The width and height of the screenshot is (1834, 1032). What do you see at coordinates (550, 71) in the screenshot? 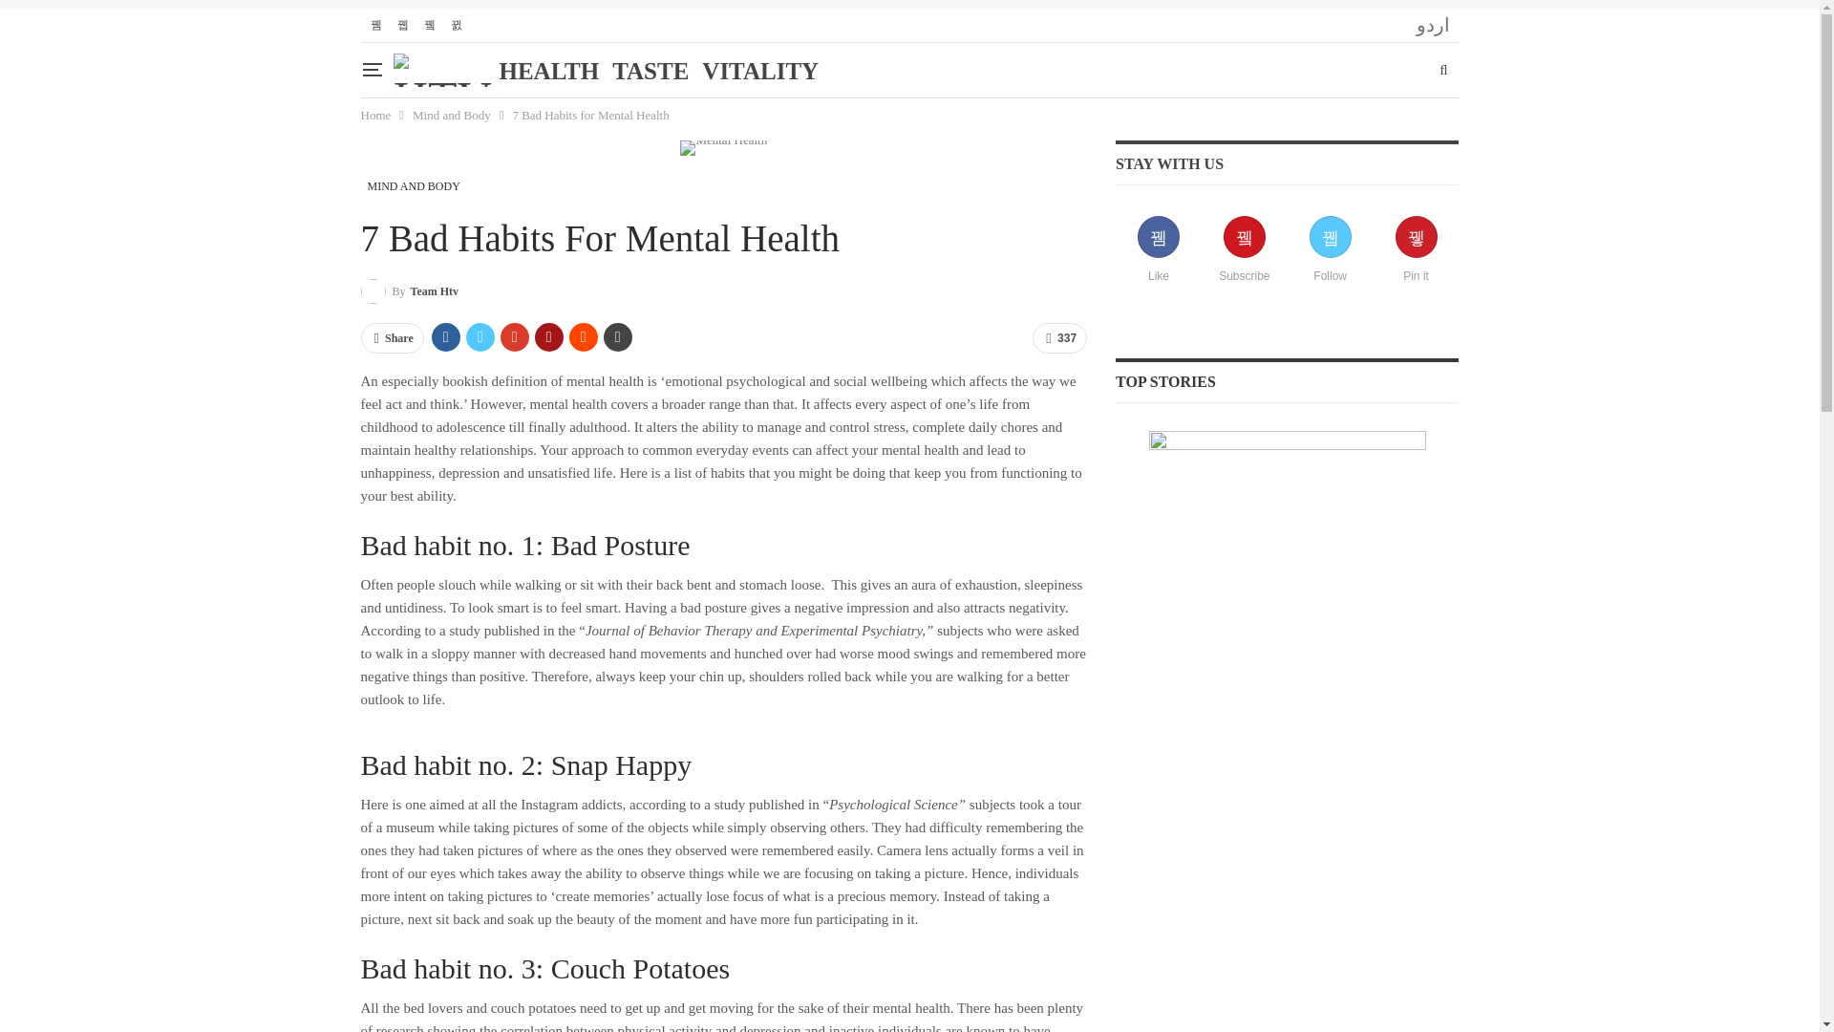
I see `HEALTH` at bounding box center [550, 71].